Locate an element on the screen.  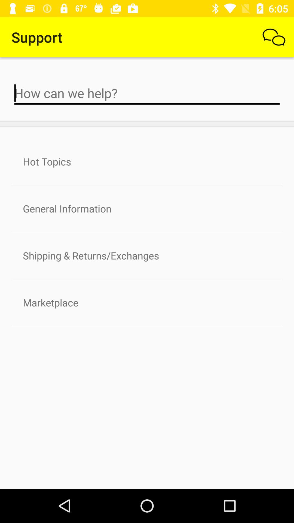
select the icon below general information icon is located at coordinates (147, 256).